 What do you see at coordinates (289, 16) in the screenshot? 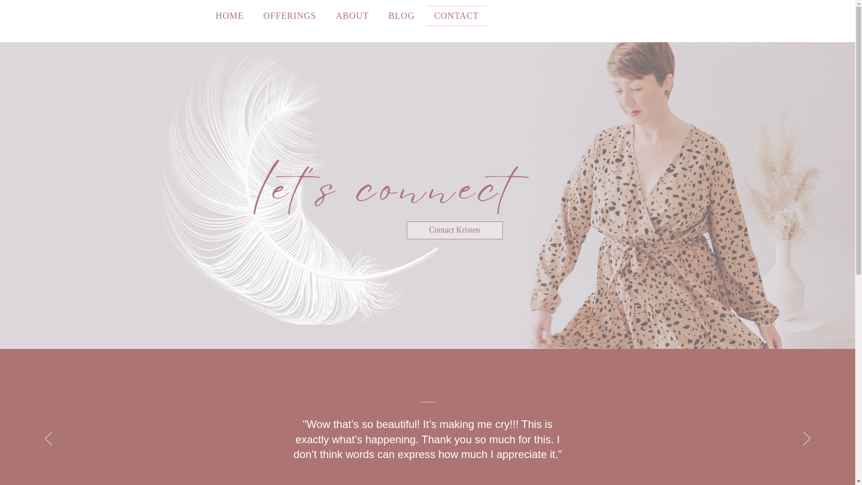
I see `OFFERINGS` at bounding box center [289, 16].